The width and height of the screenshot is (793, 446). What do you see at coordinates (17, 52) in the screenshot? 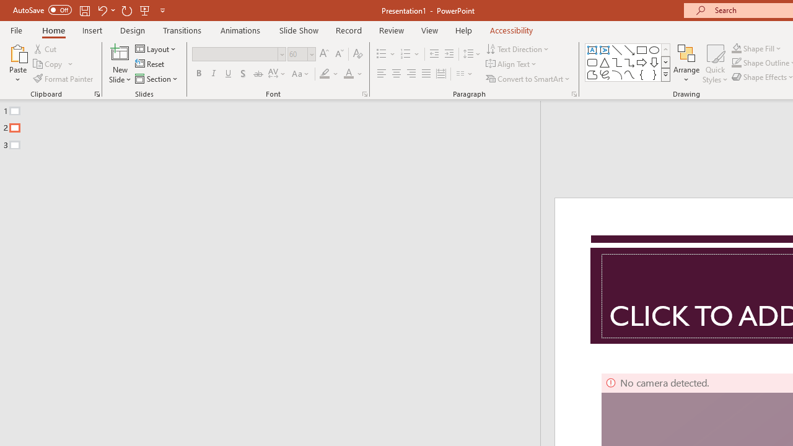
I see `Paste` at bounding box center [17, 52].